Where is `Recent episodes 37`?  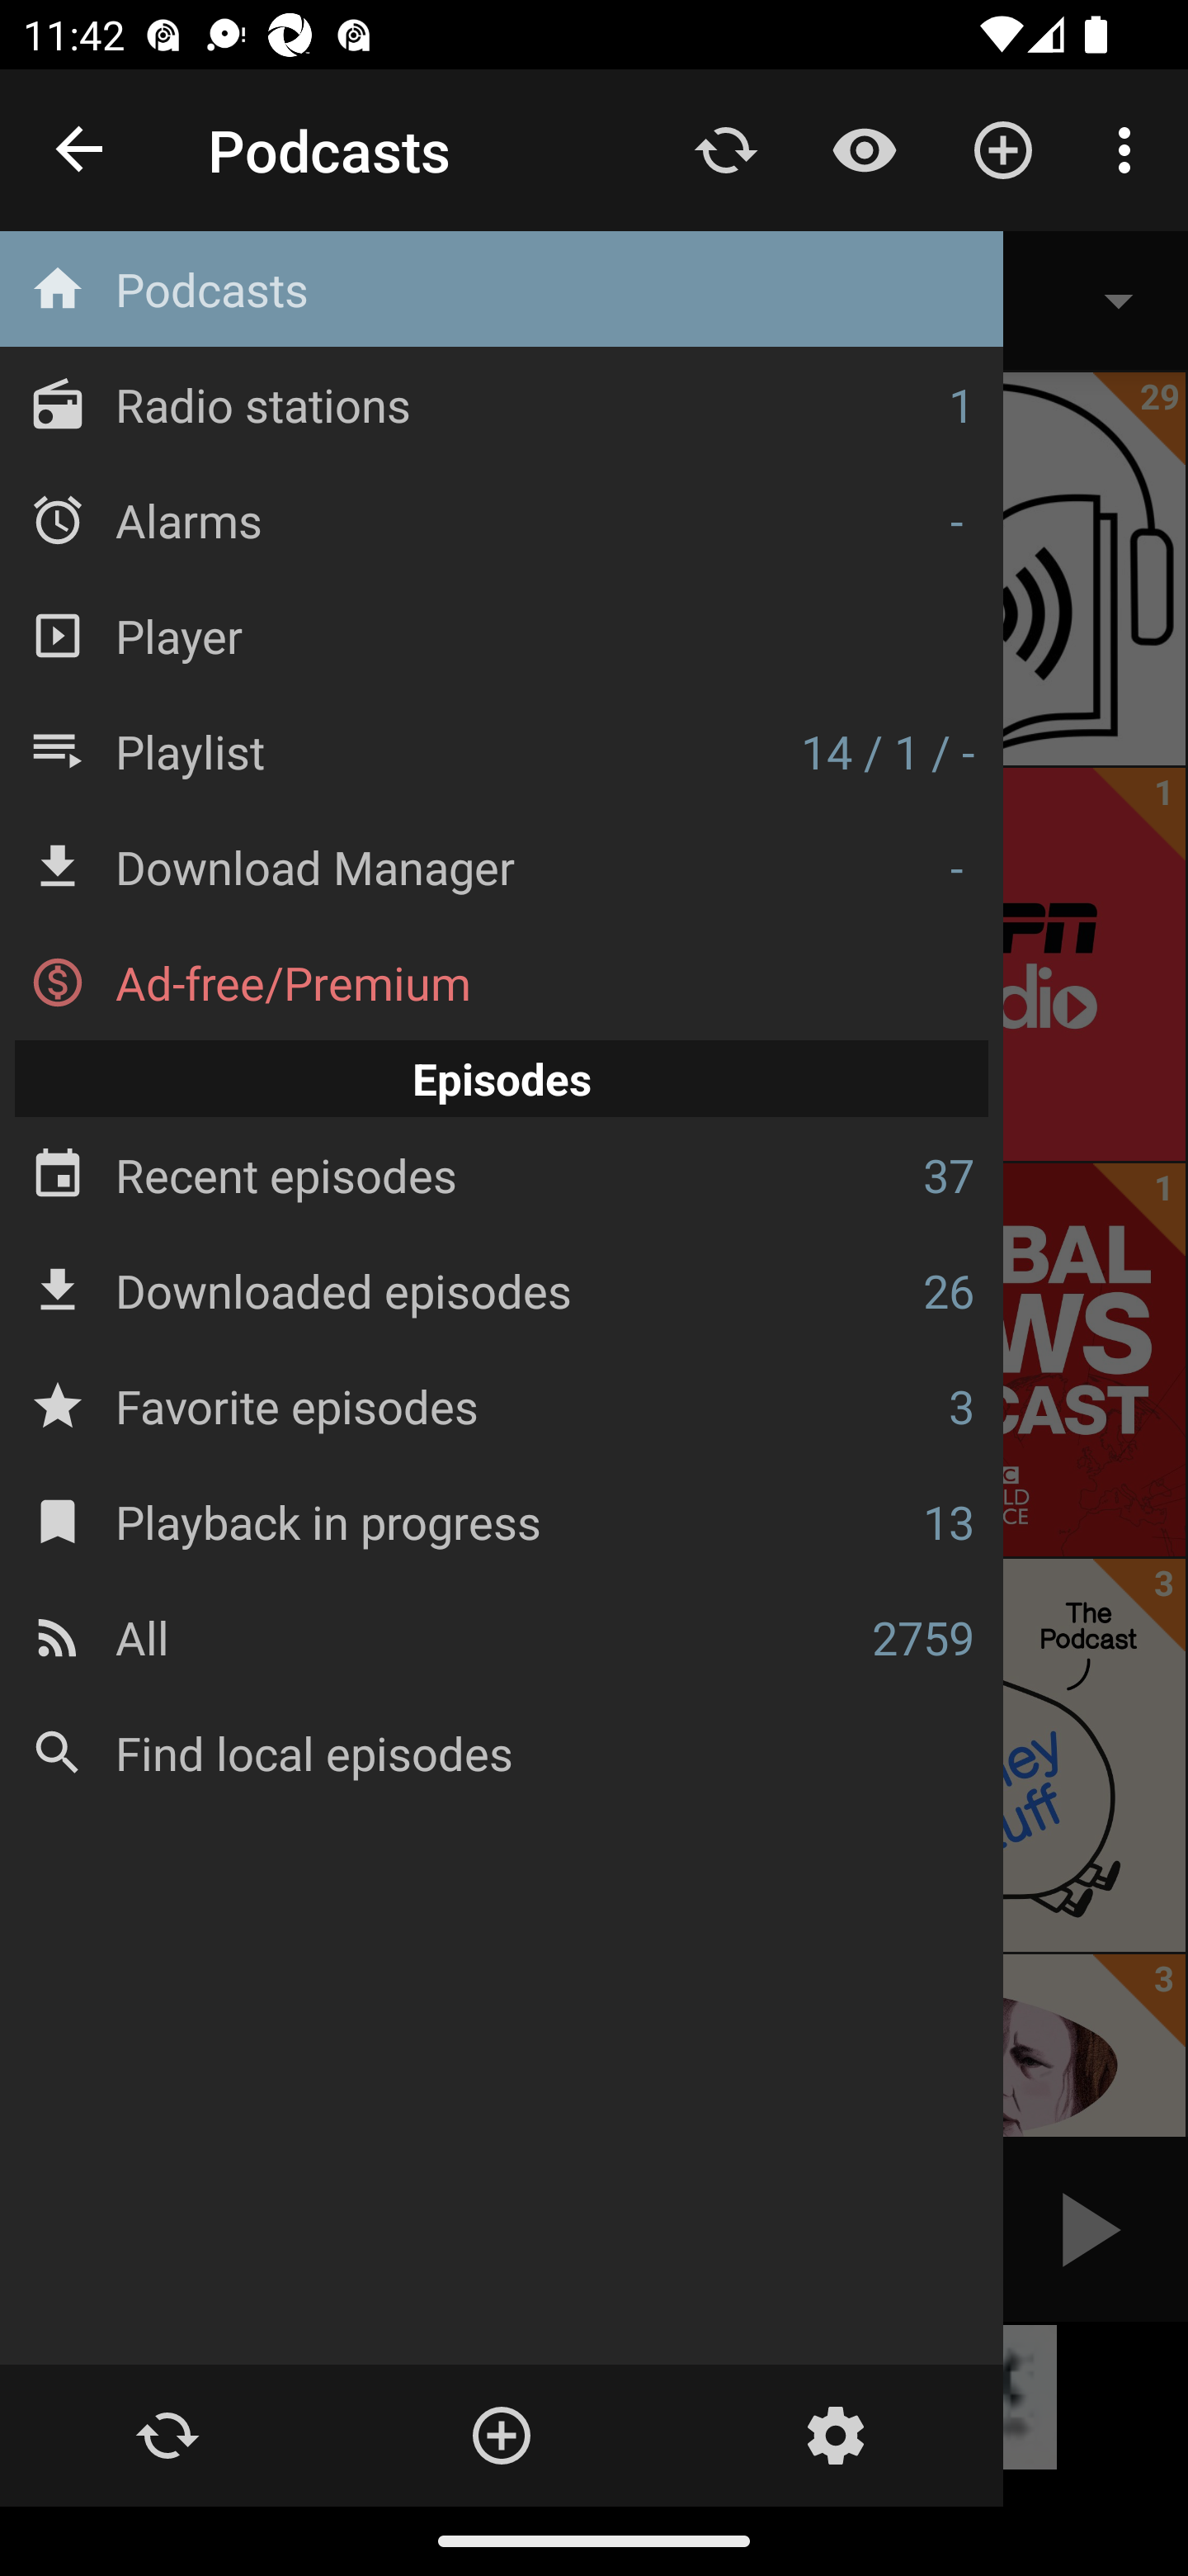
Recent episodes 37 is located at coordinates (502, 1176).